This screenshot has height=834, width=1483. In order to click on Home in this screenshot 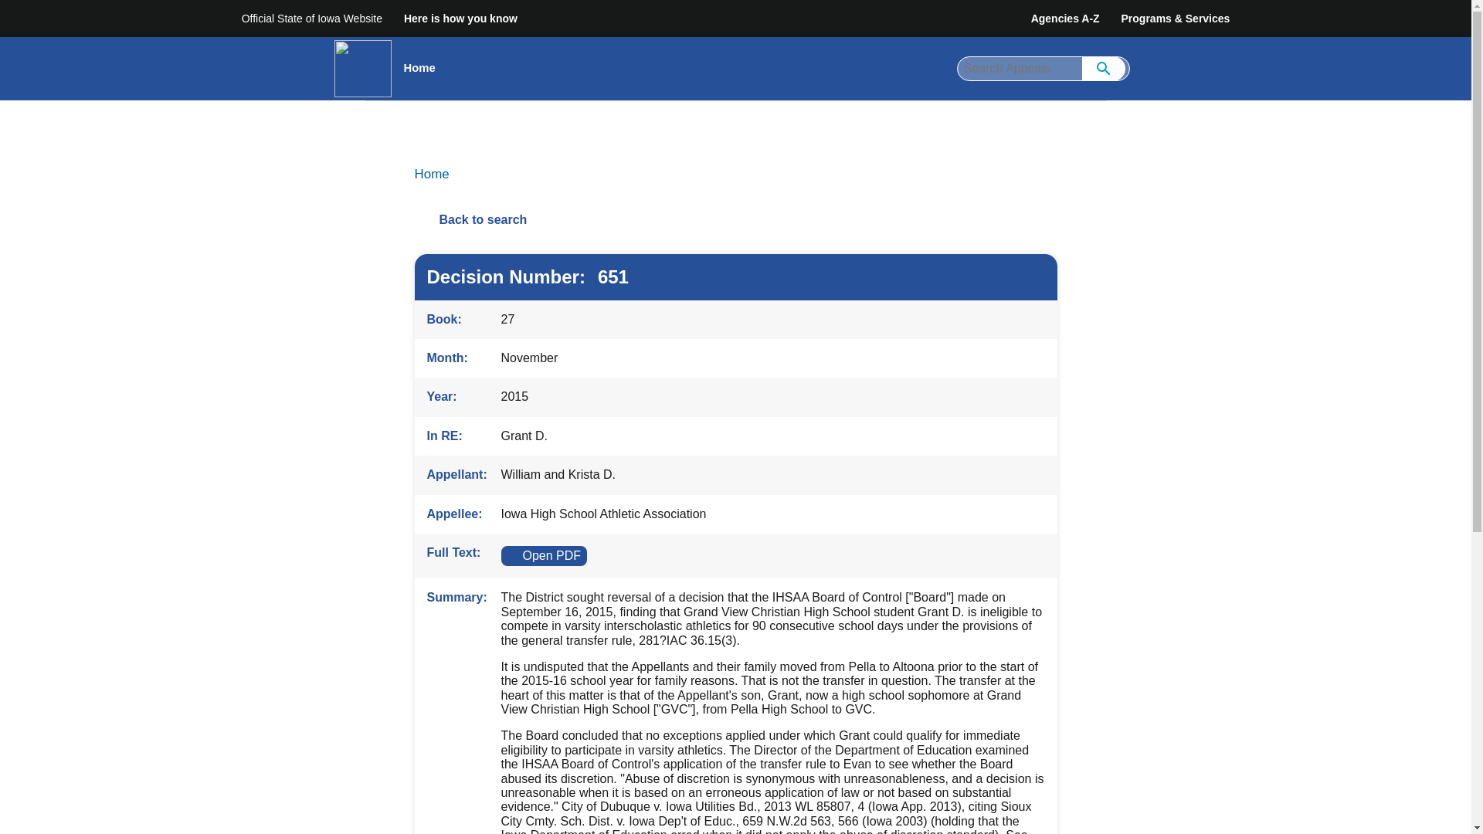, I will do `click(419, 68)`.